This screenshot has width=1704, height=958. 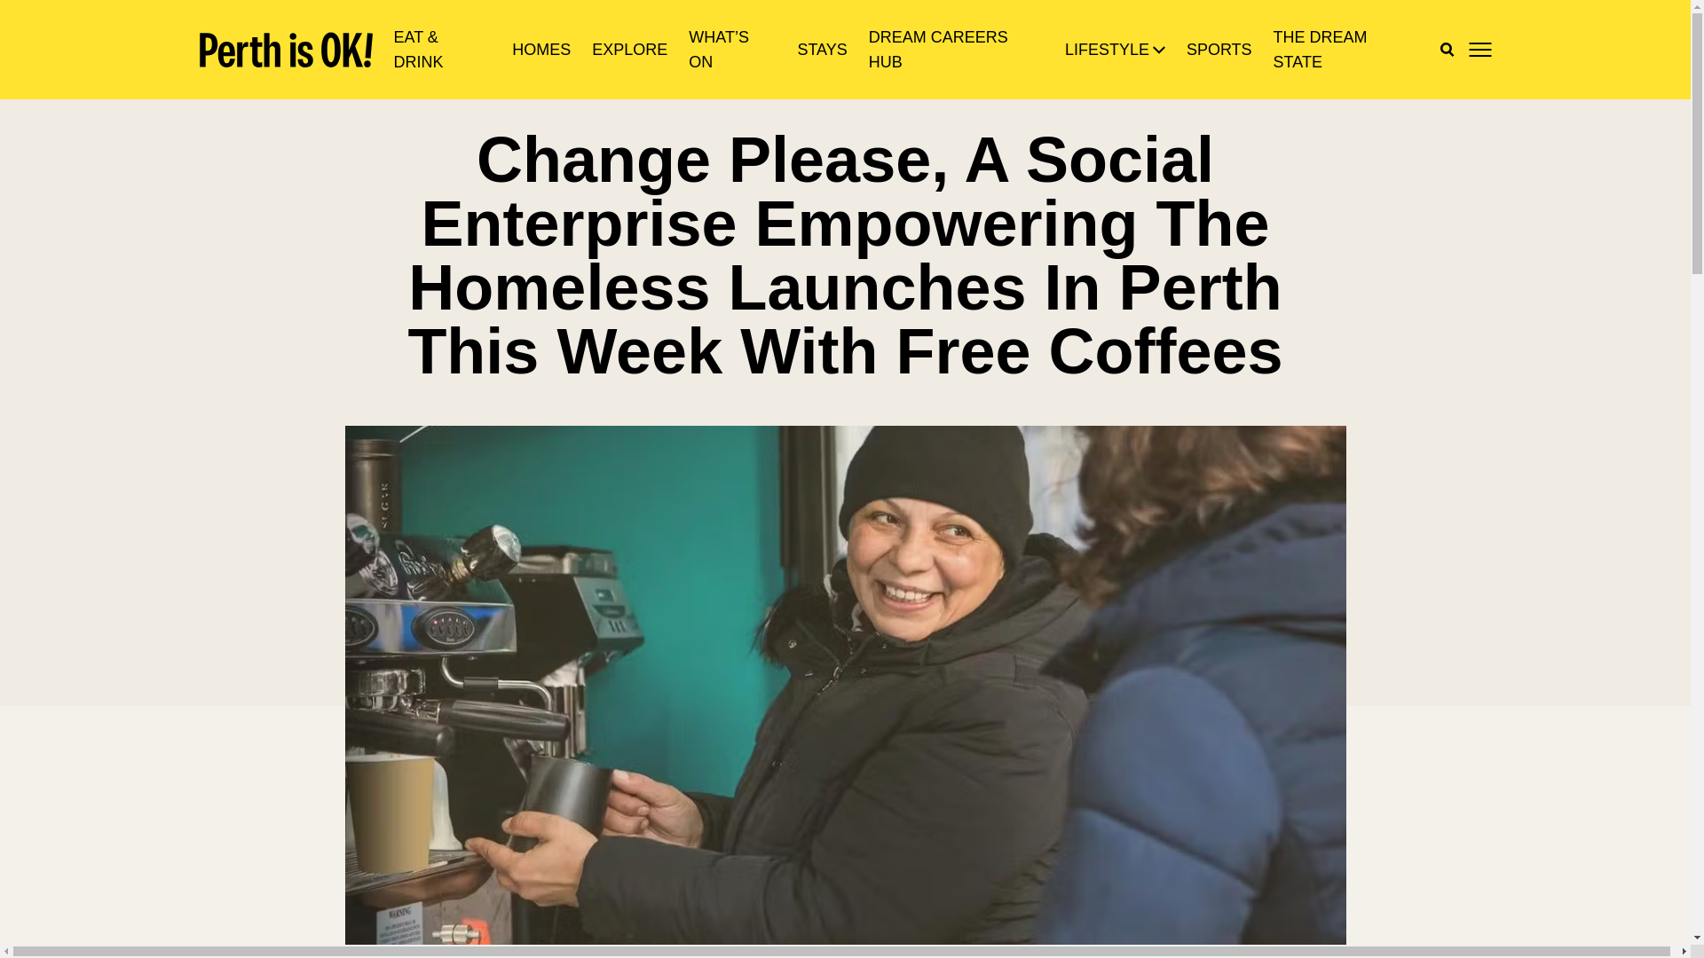 What do you see at coordinates (1107, 50) in the screenshot?
I see `LIFESTYLE` at bounding box center [1107, 50].